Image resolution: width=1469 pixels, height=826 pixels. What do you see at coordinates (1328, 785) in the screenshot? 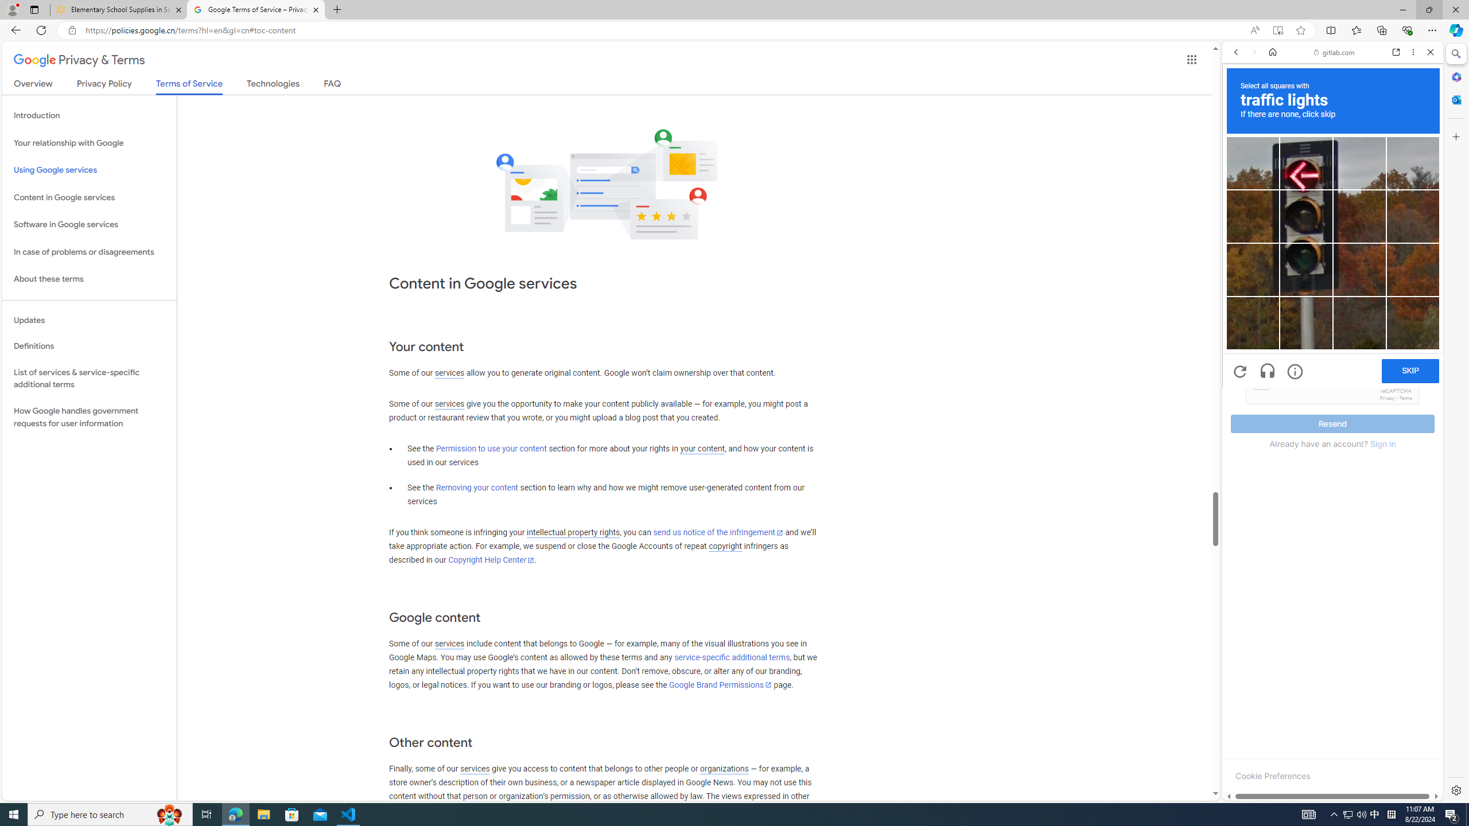
I see `All images` at bounding box center [1328, 785].